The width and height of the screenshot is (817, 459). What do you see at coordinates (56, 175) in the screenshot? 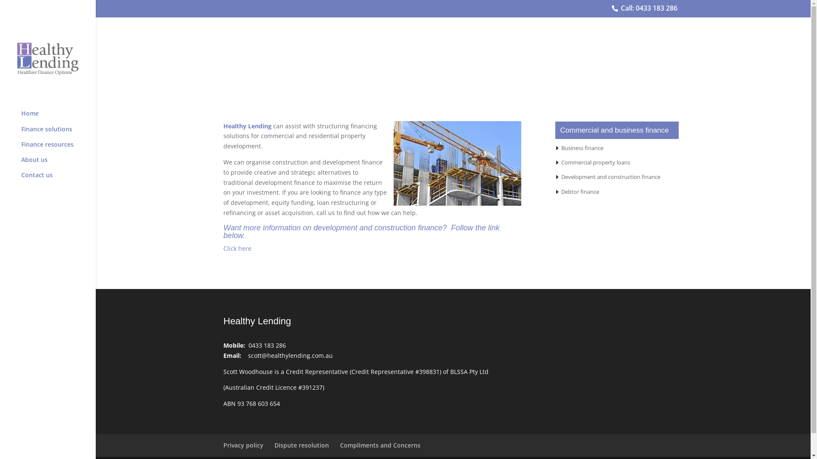
I see `Contact us` at bounding box center [56, 175].